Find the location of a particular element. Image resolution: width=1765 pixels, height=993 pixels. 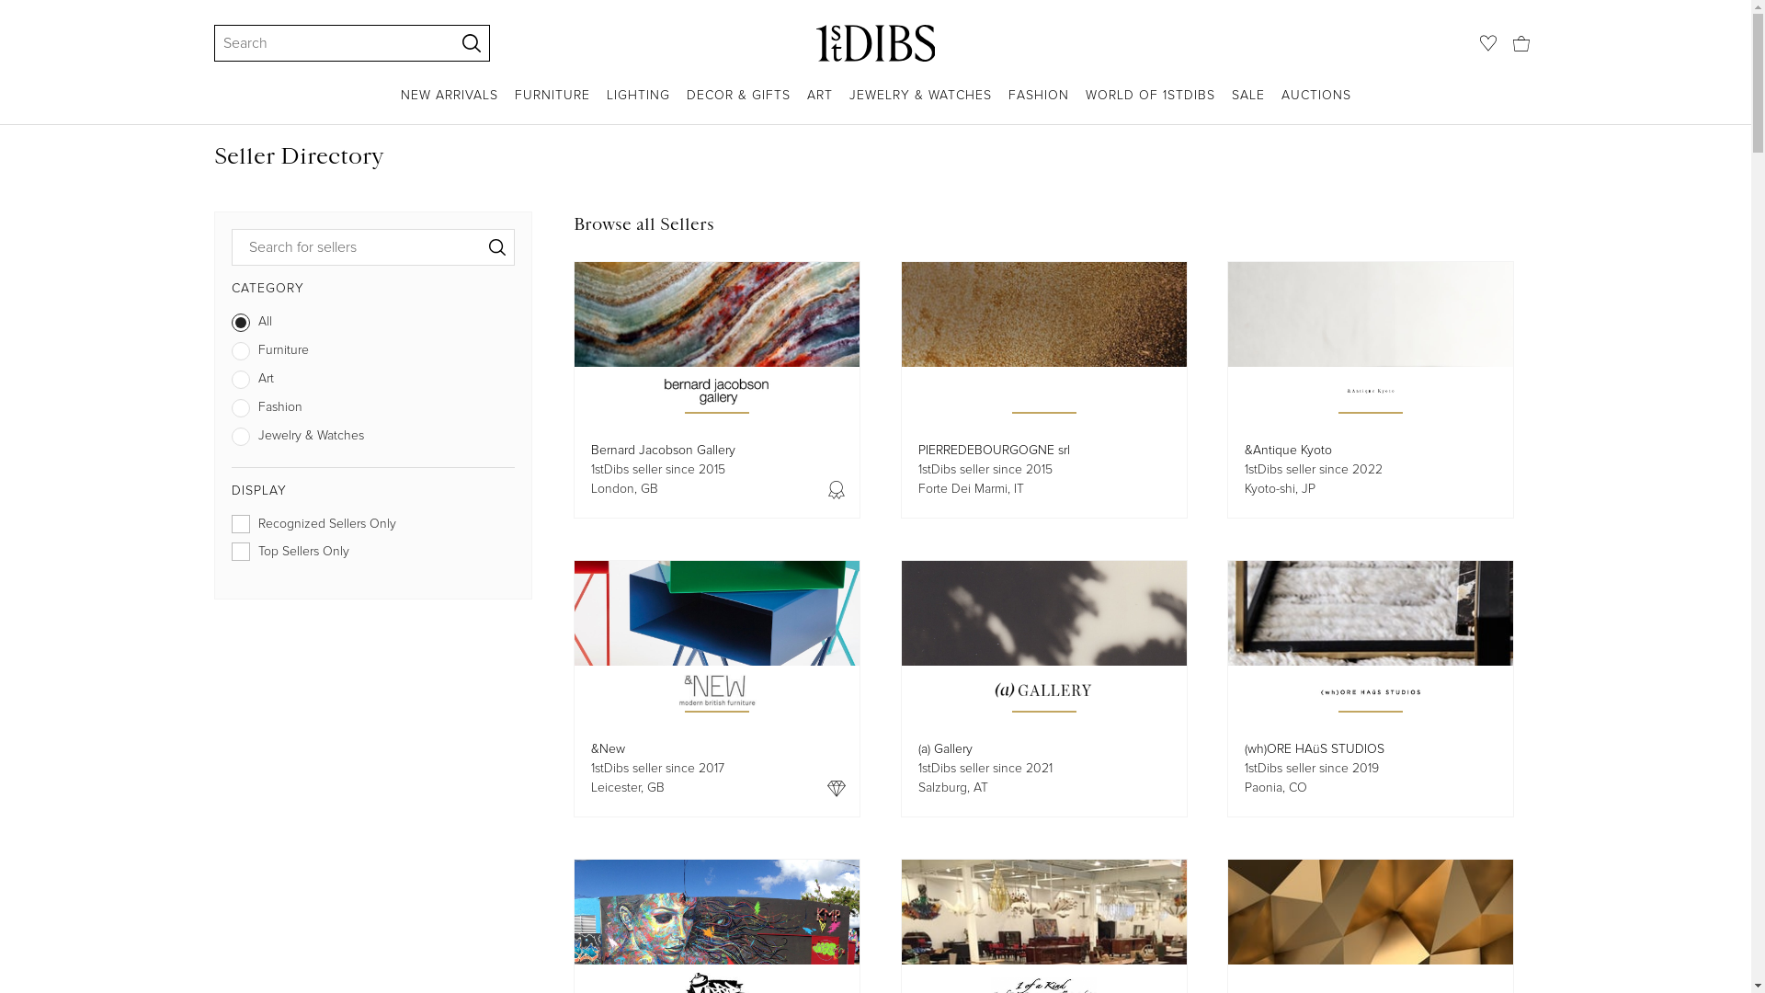

Furniture is located at coordinates (373, 355).